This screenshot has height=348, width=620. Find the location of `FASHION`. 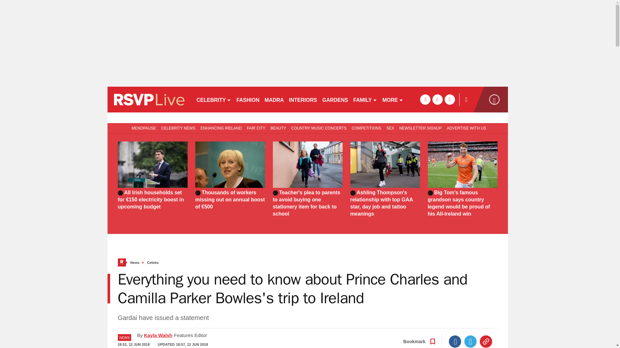

FASHION is located at coordinates (247, 99).